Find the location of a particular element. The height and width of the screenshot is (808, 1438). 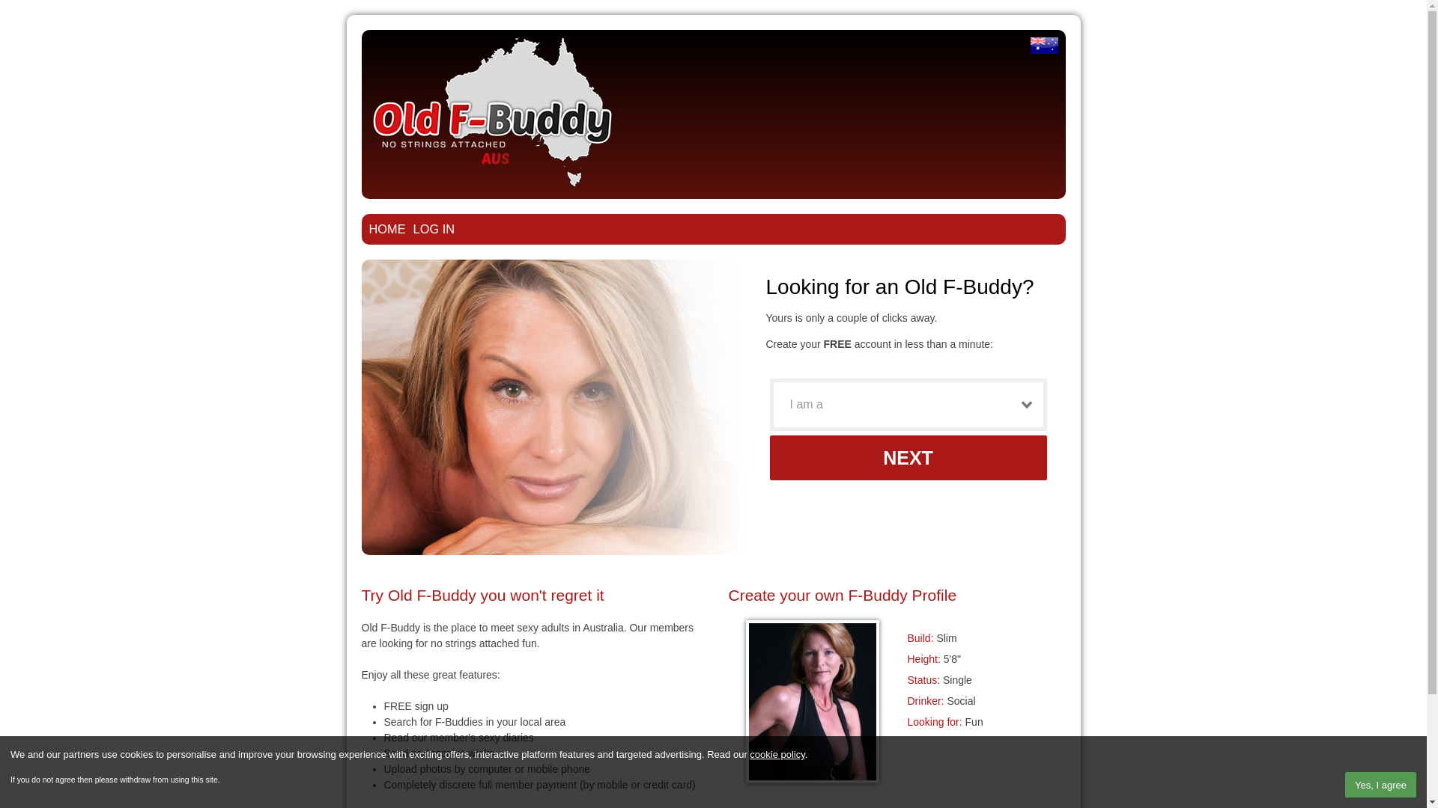

cookie policy is located at coordinates (777, 754).